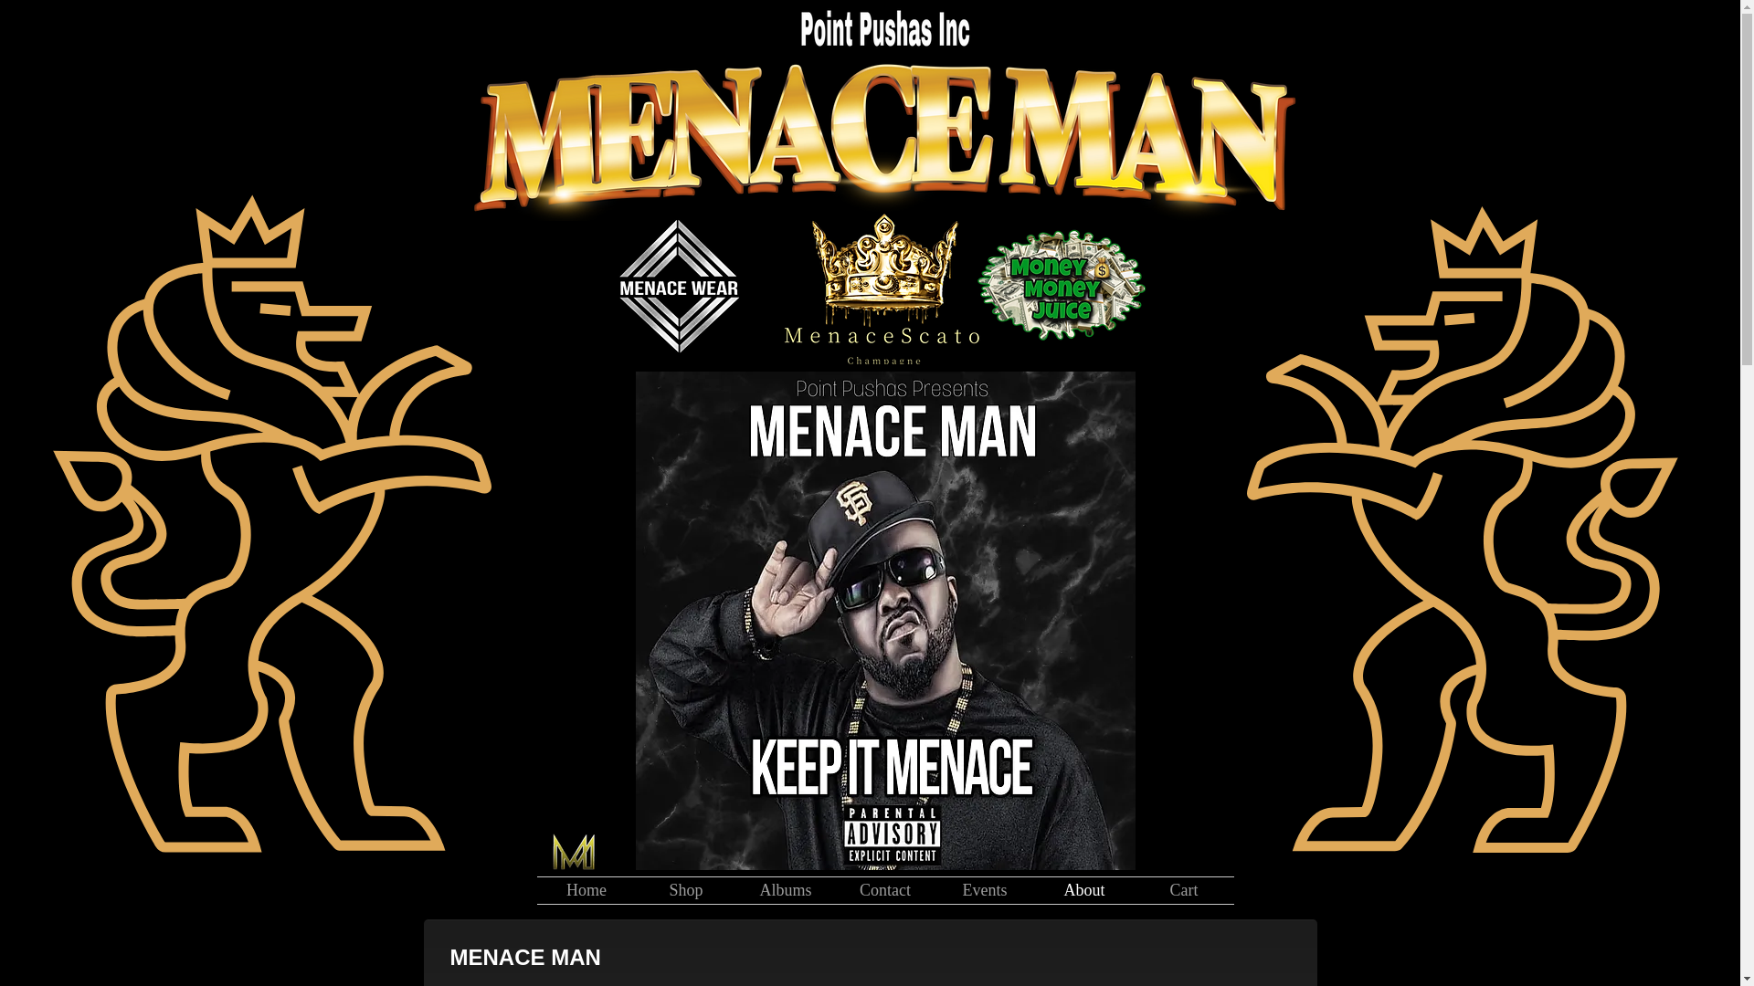 The width and height of the screenshot is (1754, 986). Describe the element at coordinates (685, 891) in the screenshot. I see `Shop` at that location.